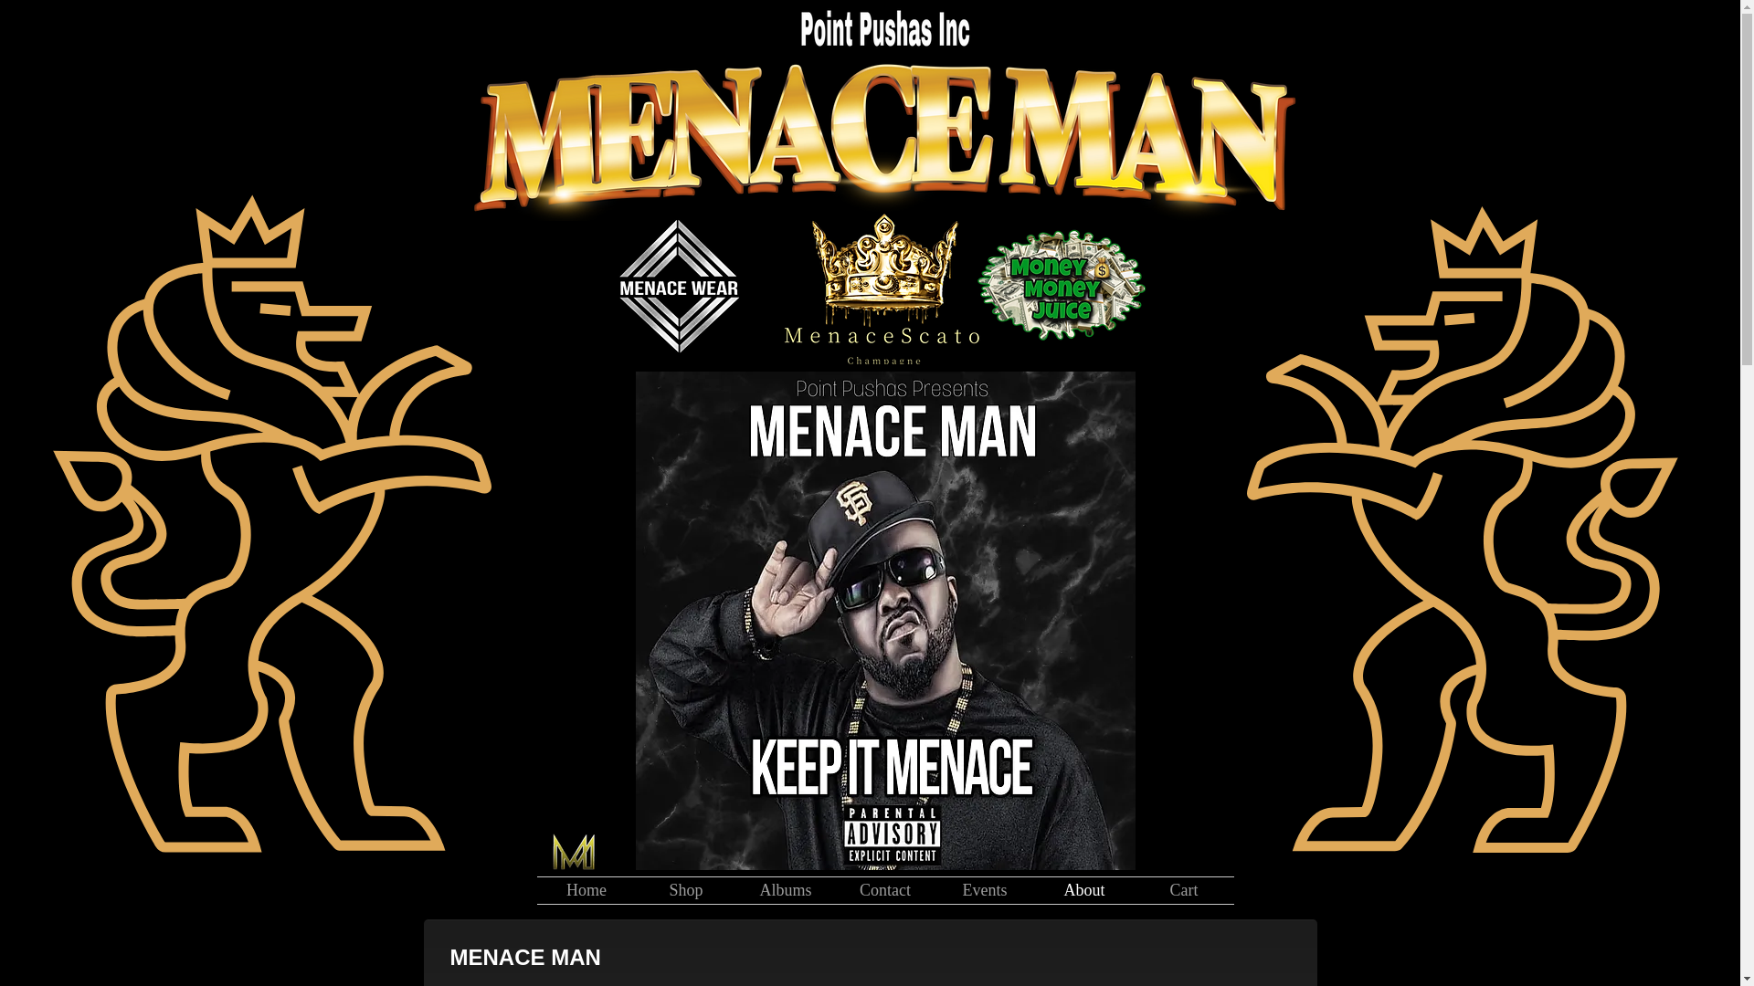 The width and height of the screenshot is (1754, 986). Describe the element at coordinates (685, 891) in the screenshot. I see `Shop` at that location.